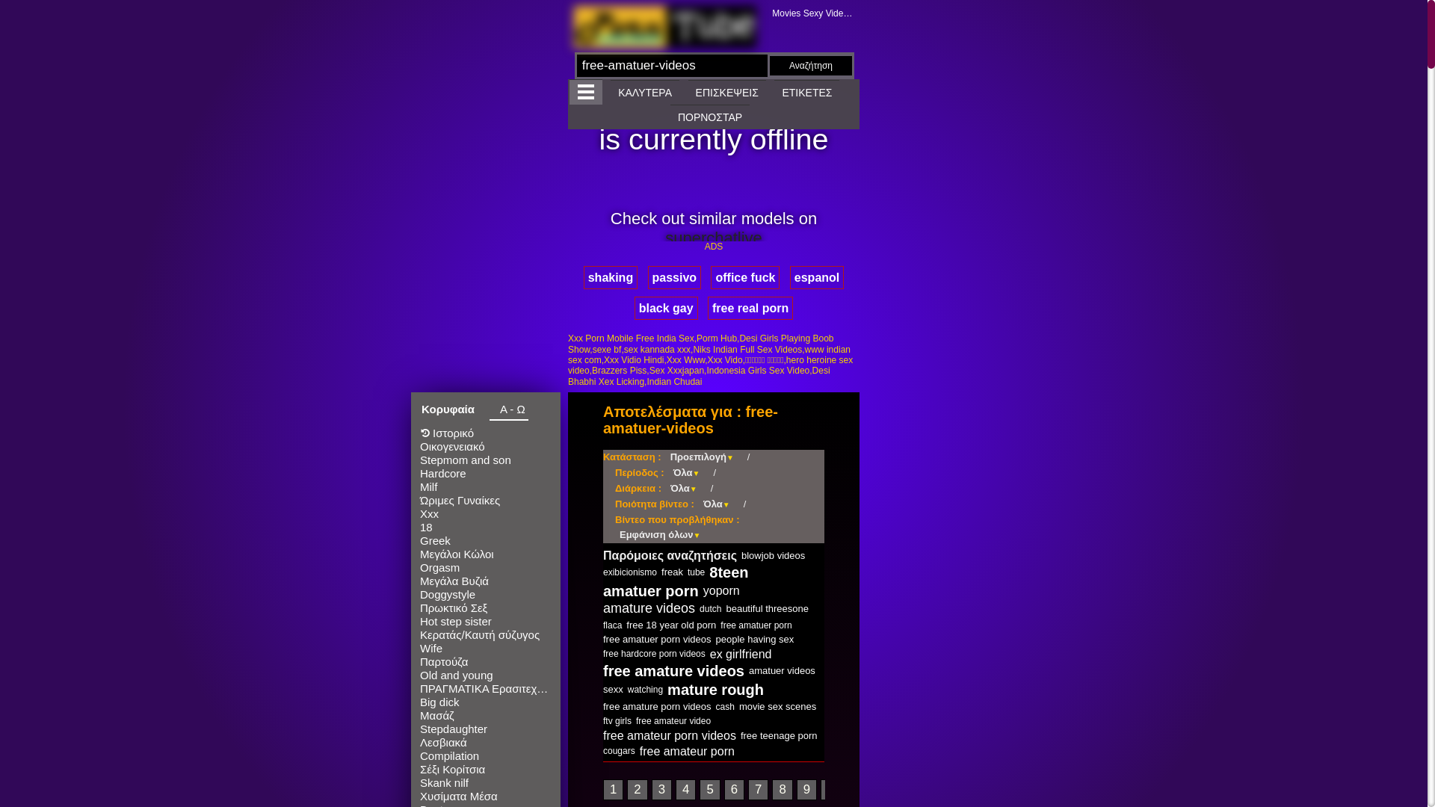 Image resolution: width=1435 pixels, height=807 pixels. Describe the element at coordinates (613, 689) in the screenshot. I see `sexx` at that location.